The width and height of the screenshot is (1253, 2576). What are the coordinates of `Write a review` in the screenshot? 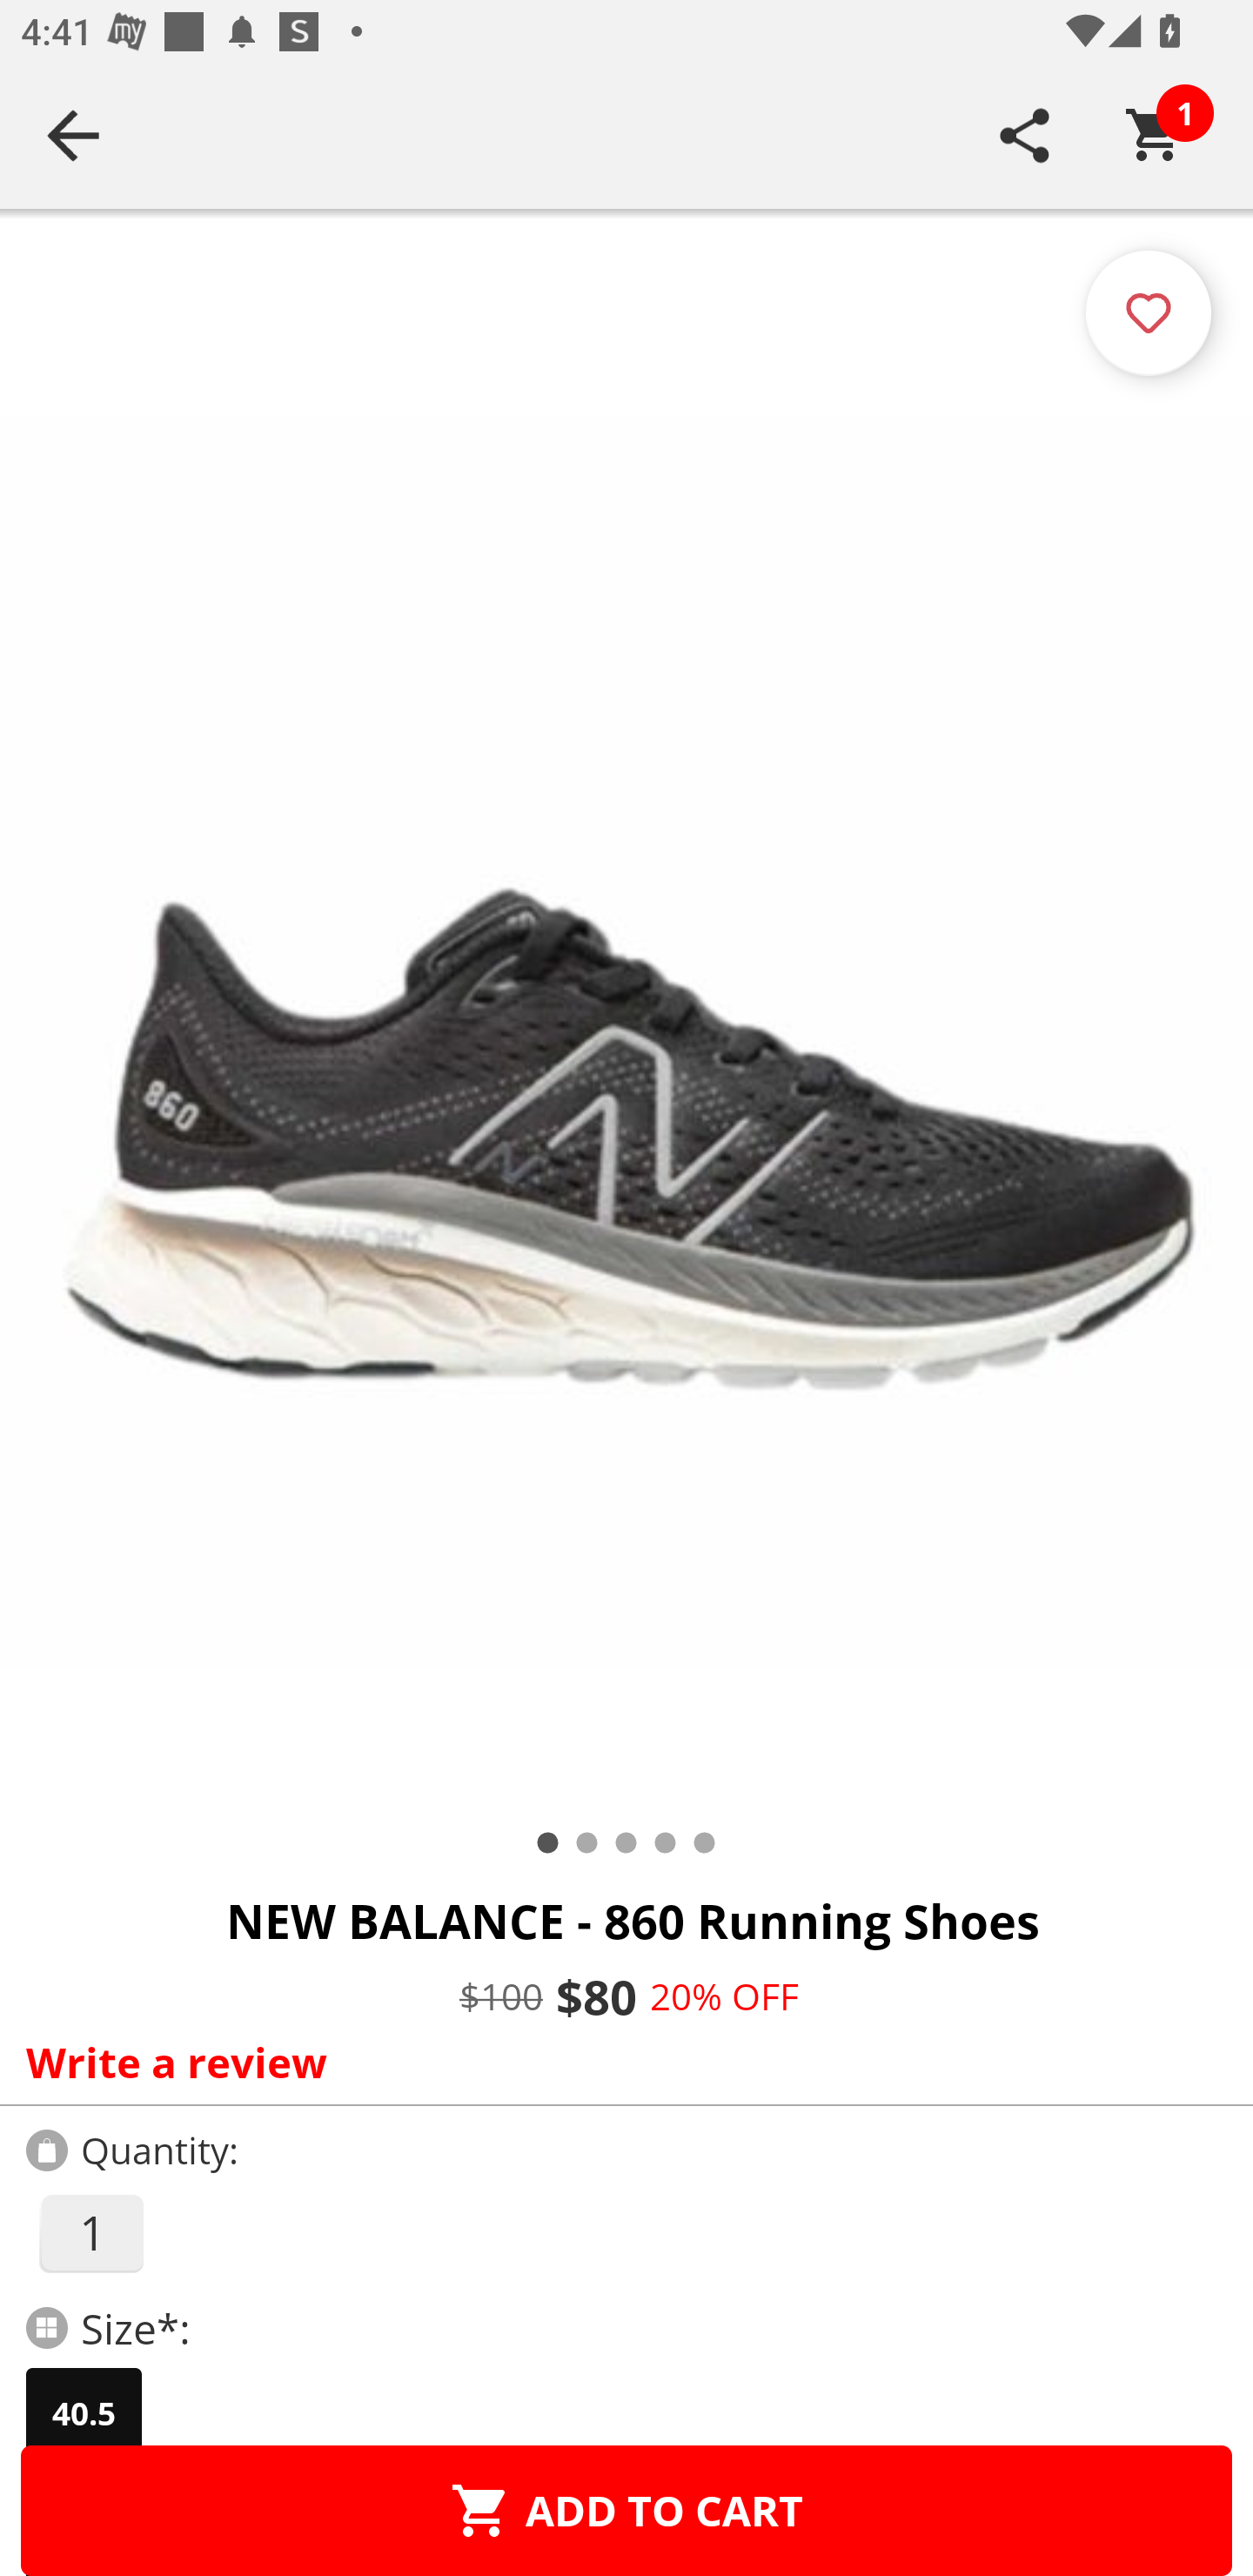 It's located at (620, 2062).